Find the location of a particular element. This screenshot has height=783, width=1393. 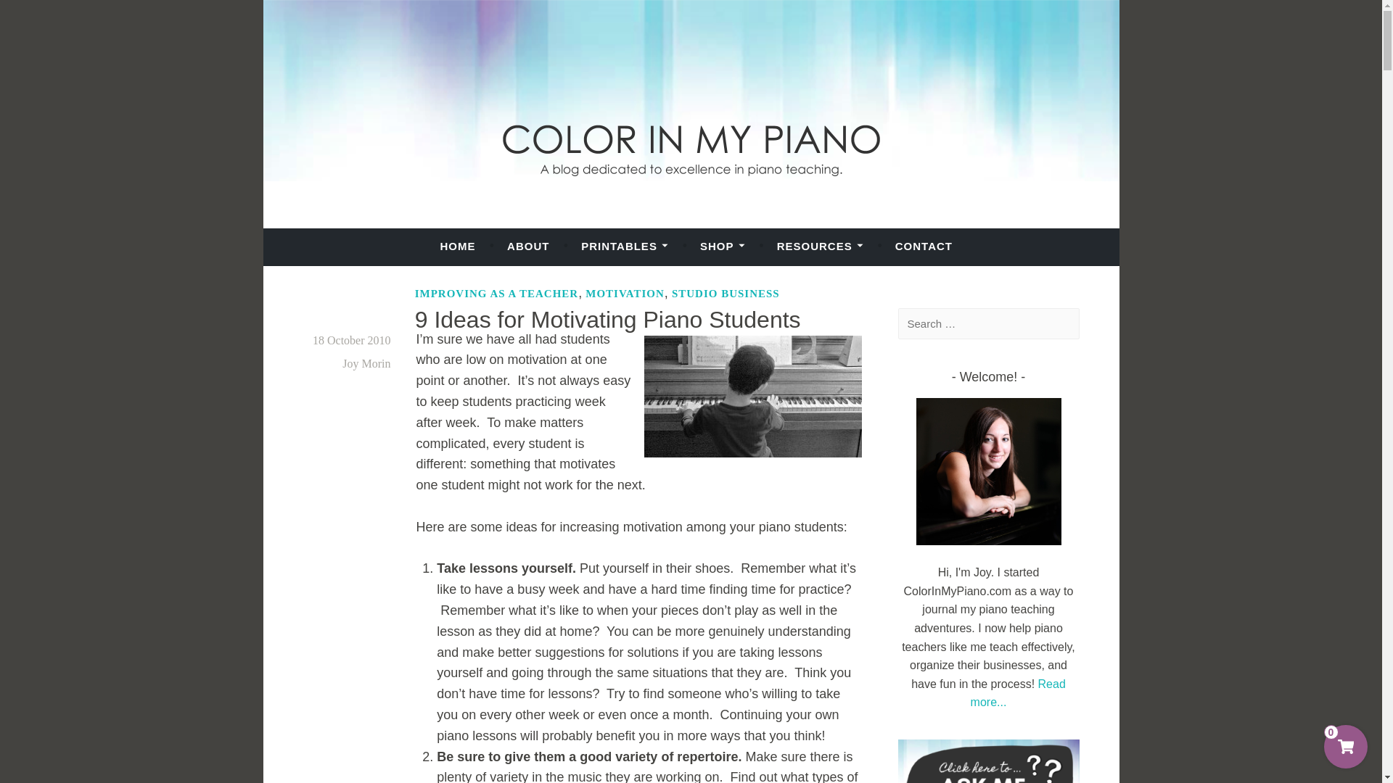

MOTIVATION is located at coordinates (624, 293).